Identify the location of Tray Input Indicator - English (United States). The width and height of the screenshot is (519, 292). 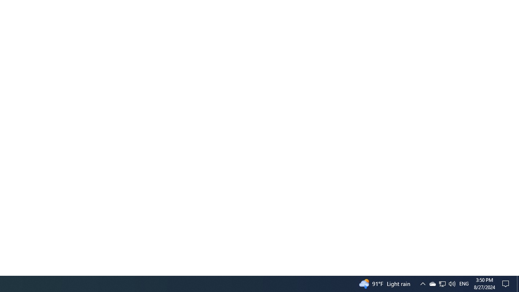
(518, 284).